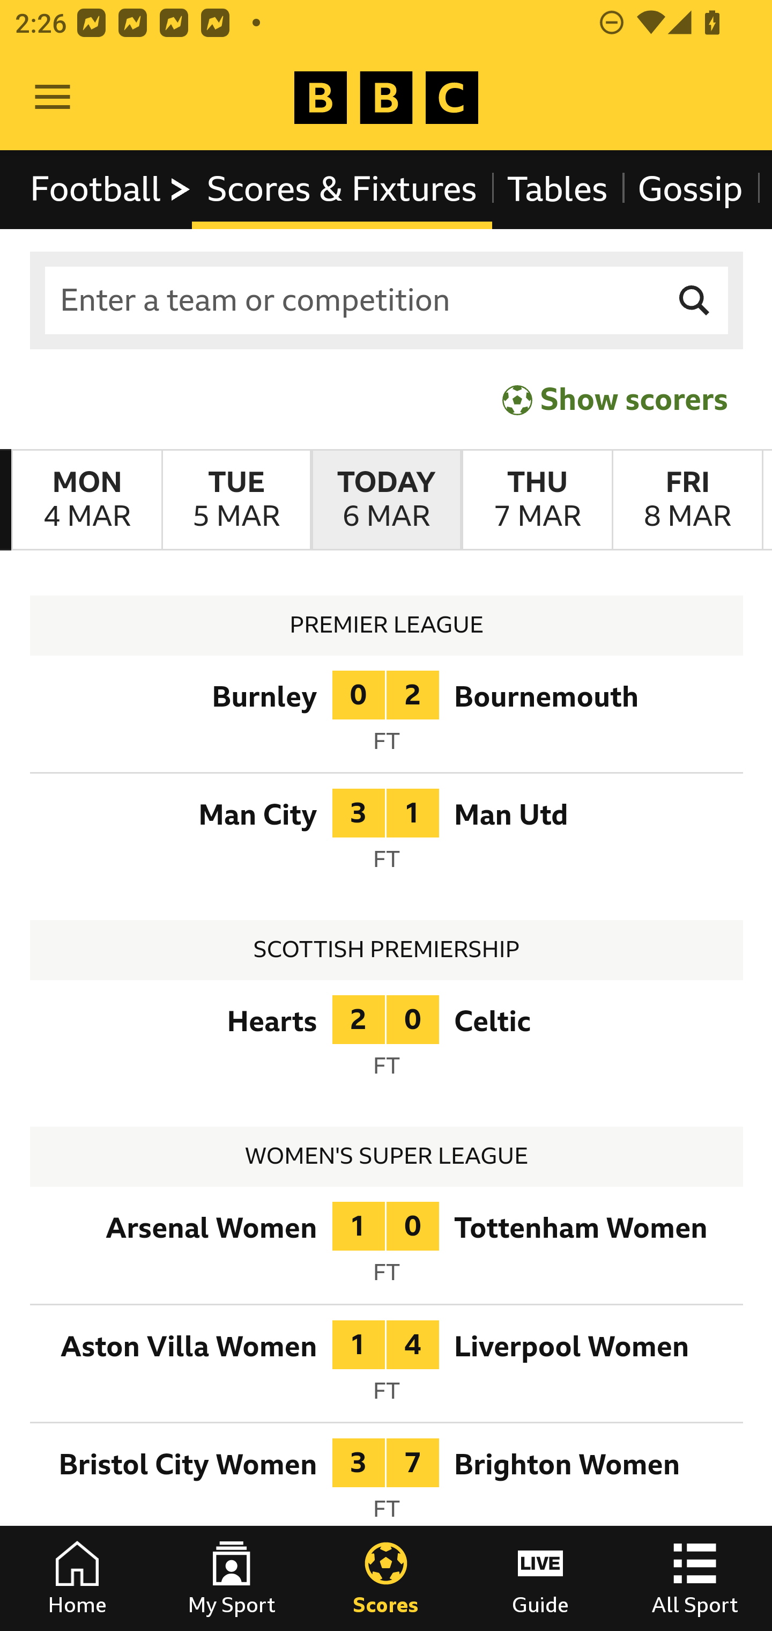 Image resolution: width=772 pixels, height=1631 pixels. What do you see at coordinates (387, 1043) in the screenshot?
I see `68395495 Heart of Midlothian 2 Celtic 0 Full Time` at bounding box center [387, 1043].